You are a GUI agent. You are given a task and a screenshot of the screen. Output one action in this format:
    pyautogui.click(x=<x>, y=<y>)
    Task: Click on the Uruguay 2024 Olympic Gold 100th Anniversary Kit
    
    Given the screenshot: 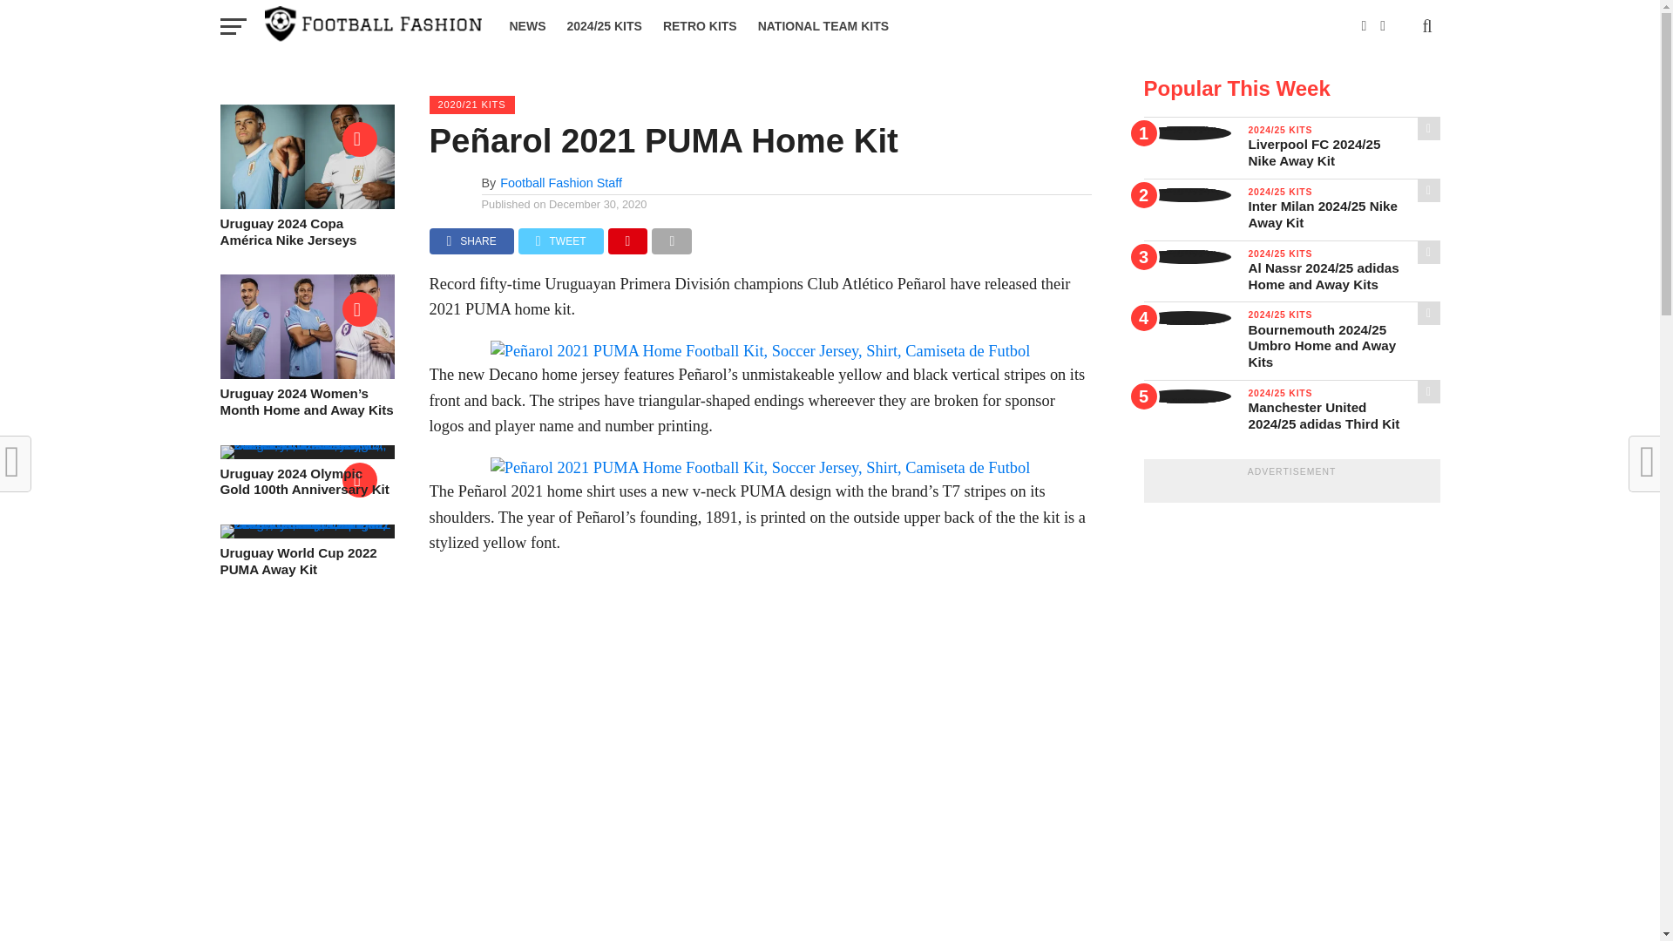 What is the action you would take?
    pyautogui.click(x=306, y=444)
    